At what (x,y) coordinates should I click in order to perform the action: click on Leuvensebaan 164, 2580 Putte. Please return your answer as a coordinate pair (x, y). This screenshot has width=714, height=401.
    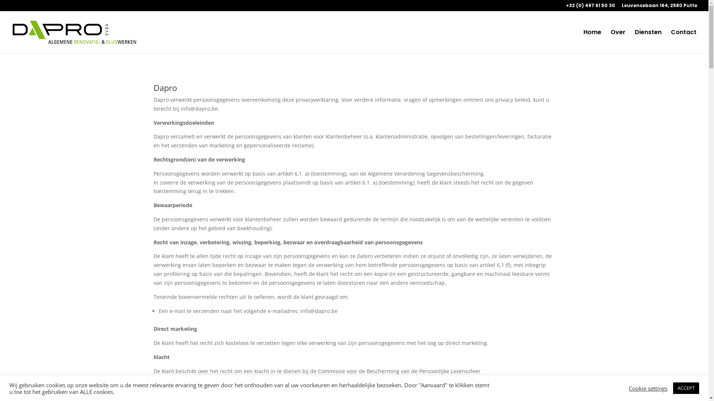
    Looking at the image, I should click on (660, 7).